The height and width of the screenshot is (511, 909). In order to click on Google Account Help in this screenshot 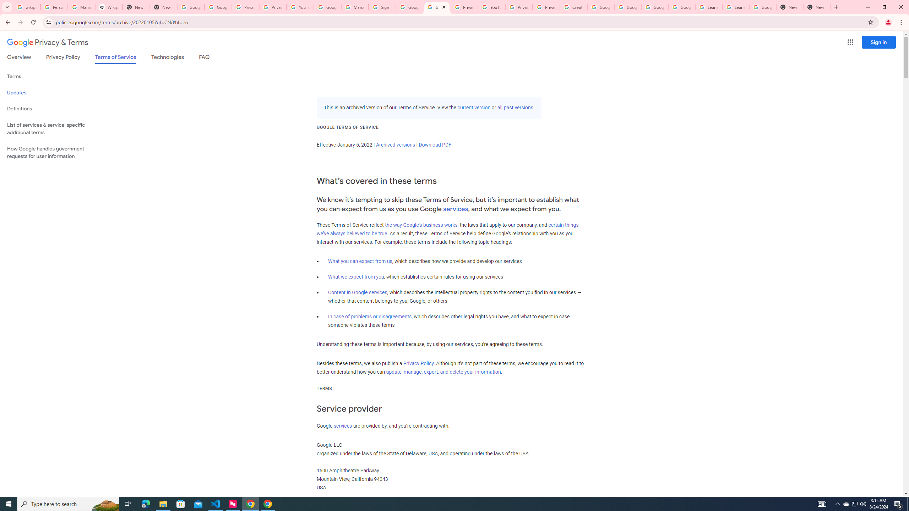, I will do `click(327, 7)`.